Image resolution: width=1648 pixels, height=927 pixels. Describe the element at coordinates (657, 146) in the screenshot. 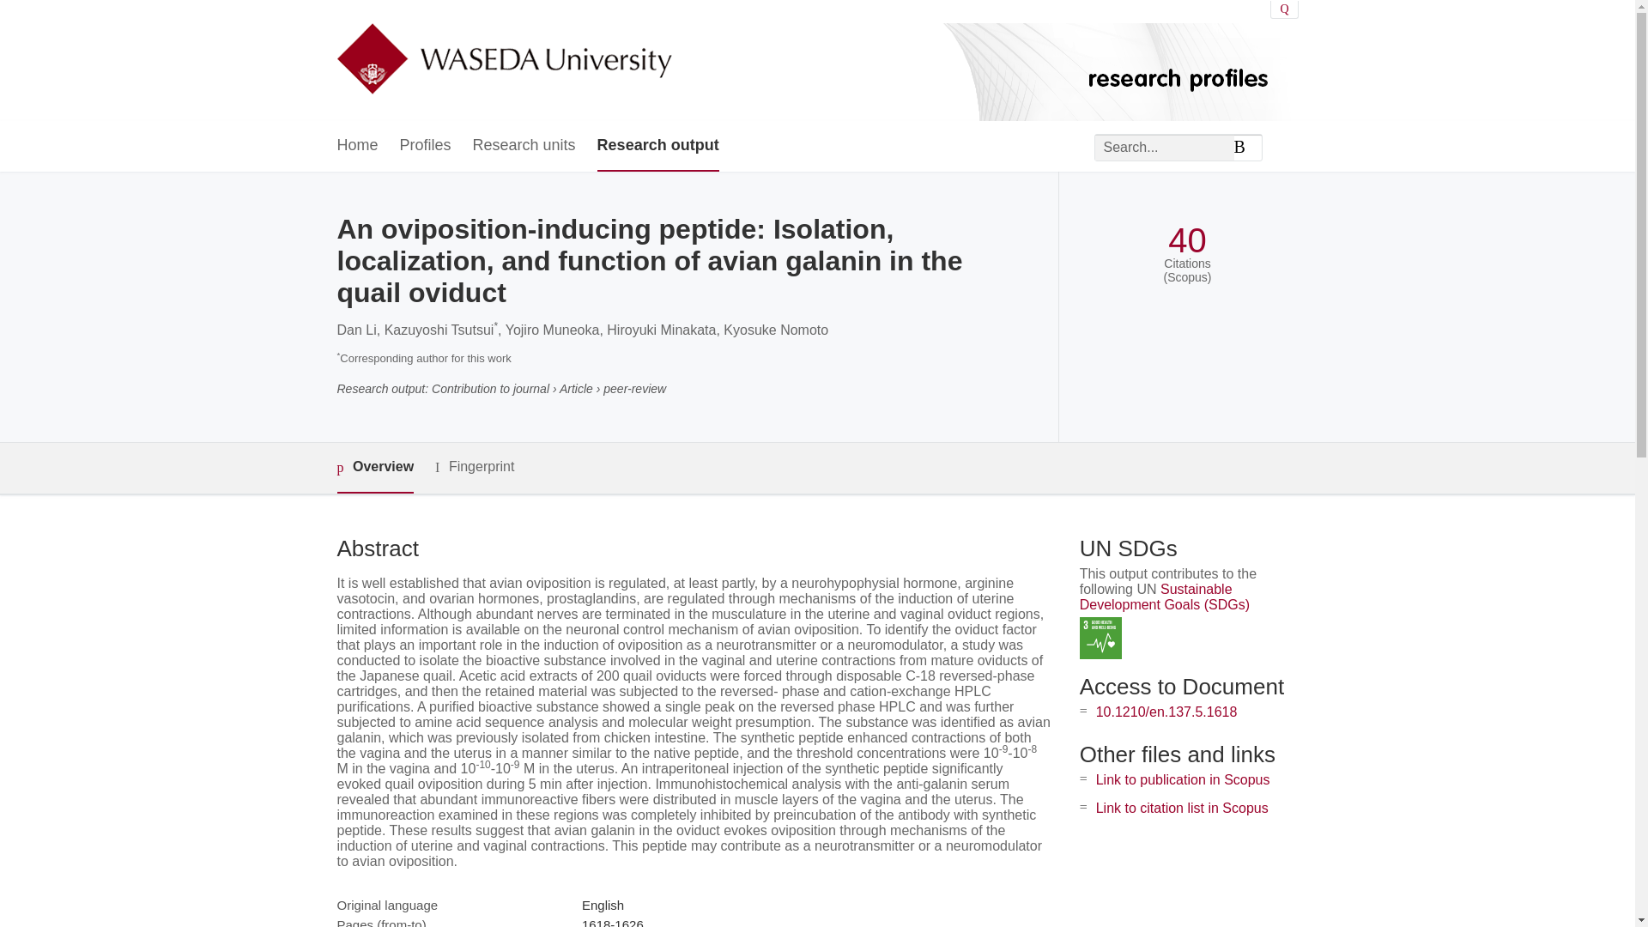

I see `Research output` at that location.